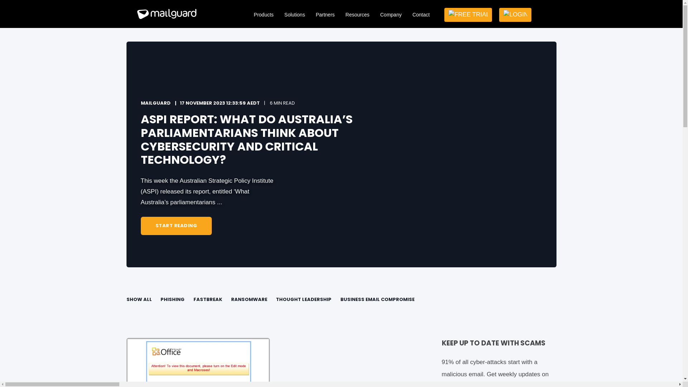 This screenshot has height=387, width=688. Describe the element at coordinates (156, 104) in the screenshot. I see `MAILGUARD` at that location.